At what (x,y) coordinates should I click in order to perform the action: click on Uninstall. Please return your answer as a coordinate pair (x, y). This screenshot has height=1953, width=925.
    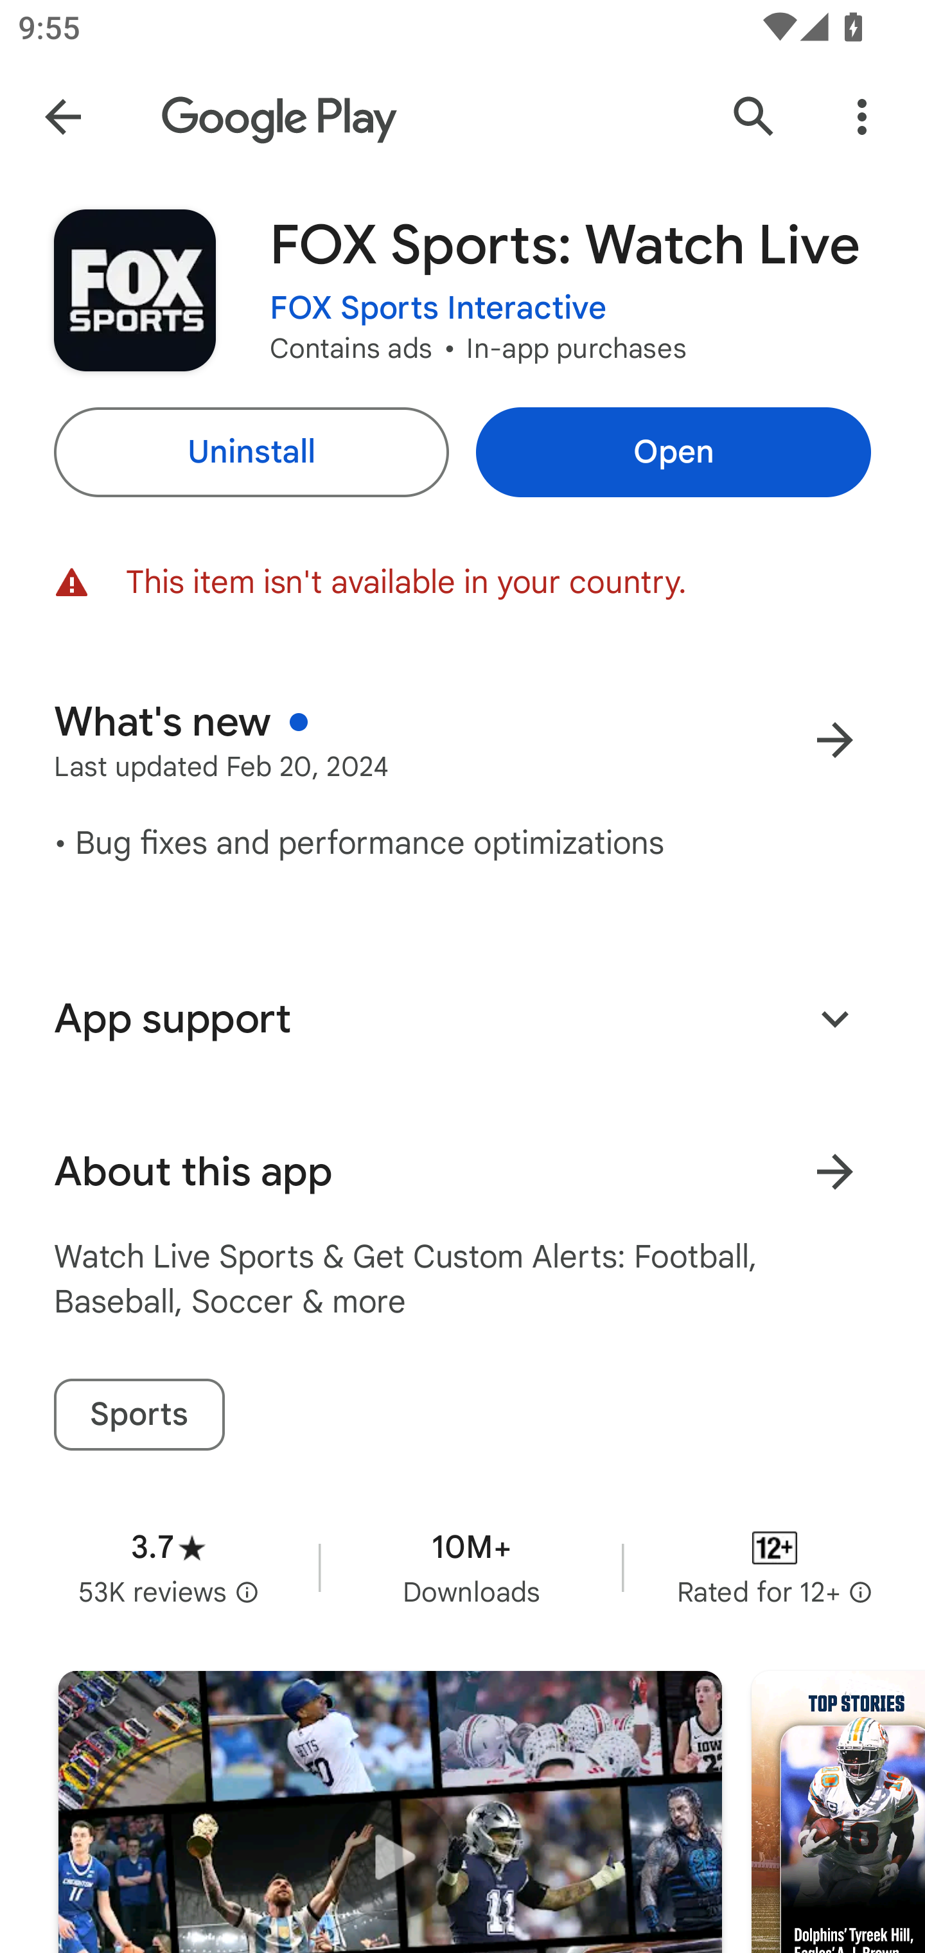
    Looking at the image, I should click on (251, 452).